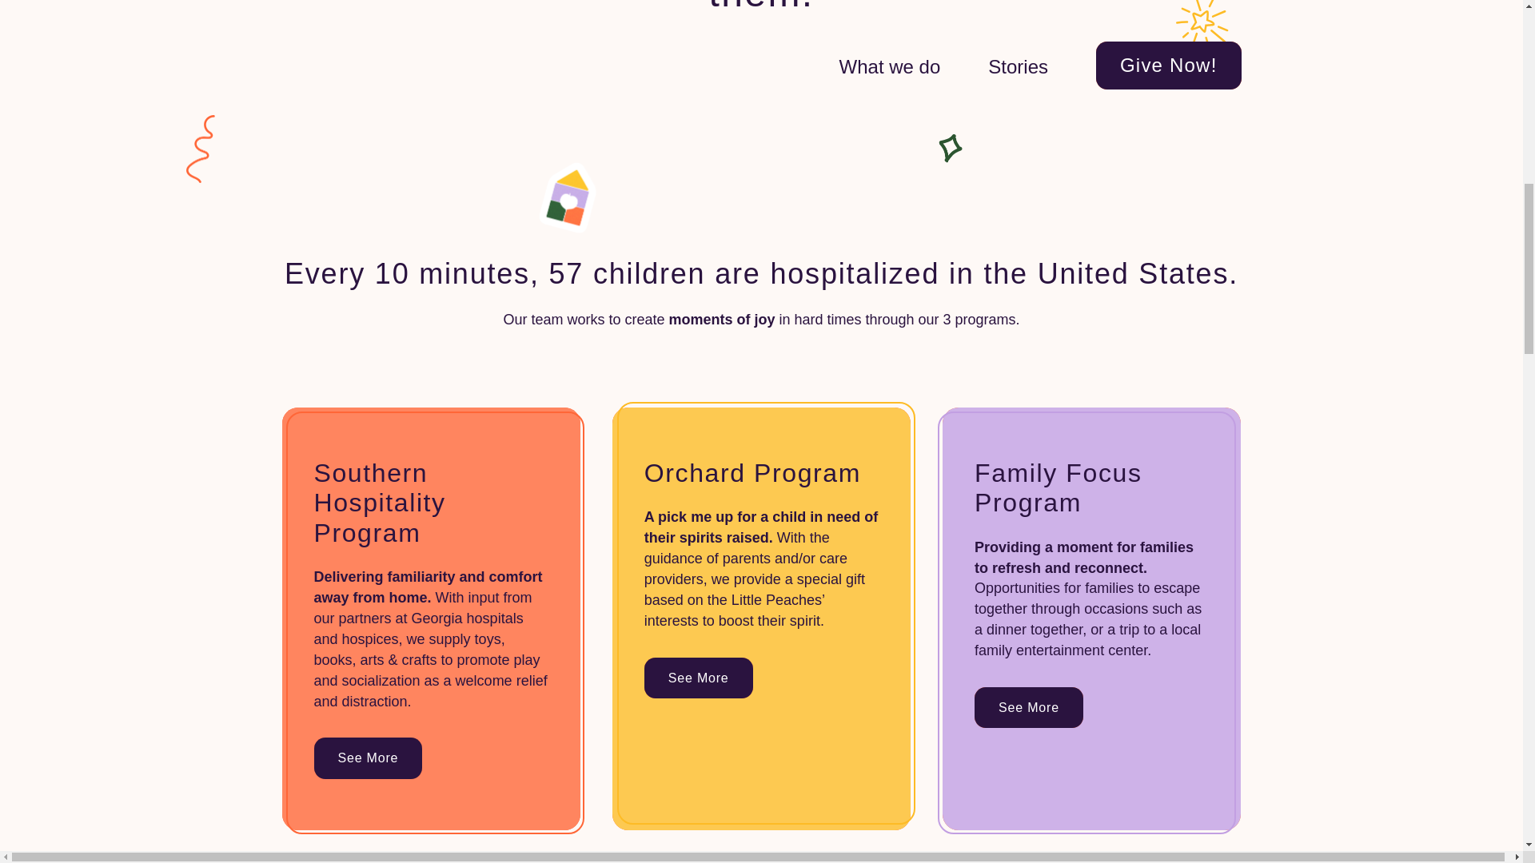 This screenshot has width=1535, height=863. What do you see at coordinates (368, 758) in the screenshot?
I see `See More` at bounding box center [368, 758].